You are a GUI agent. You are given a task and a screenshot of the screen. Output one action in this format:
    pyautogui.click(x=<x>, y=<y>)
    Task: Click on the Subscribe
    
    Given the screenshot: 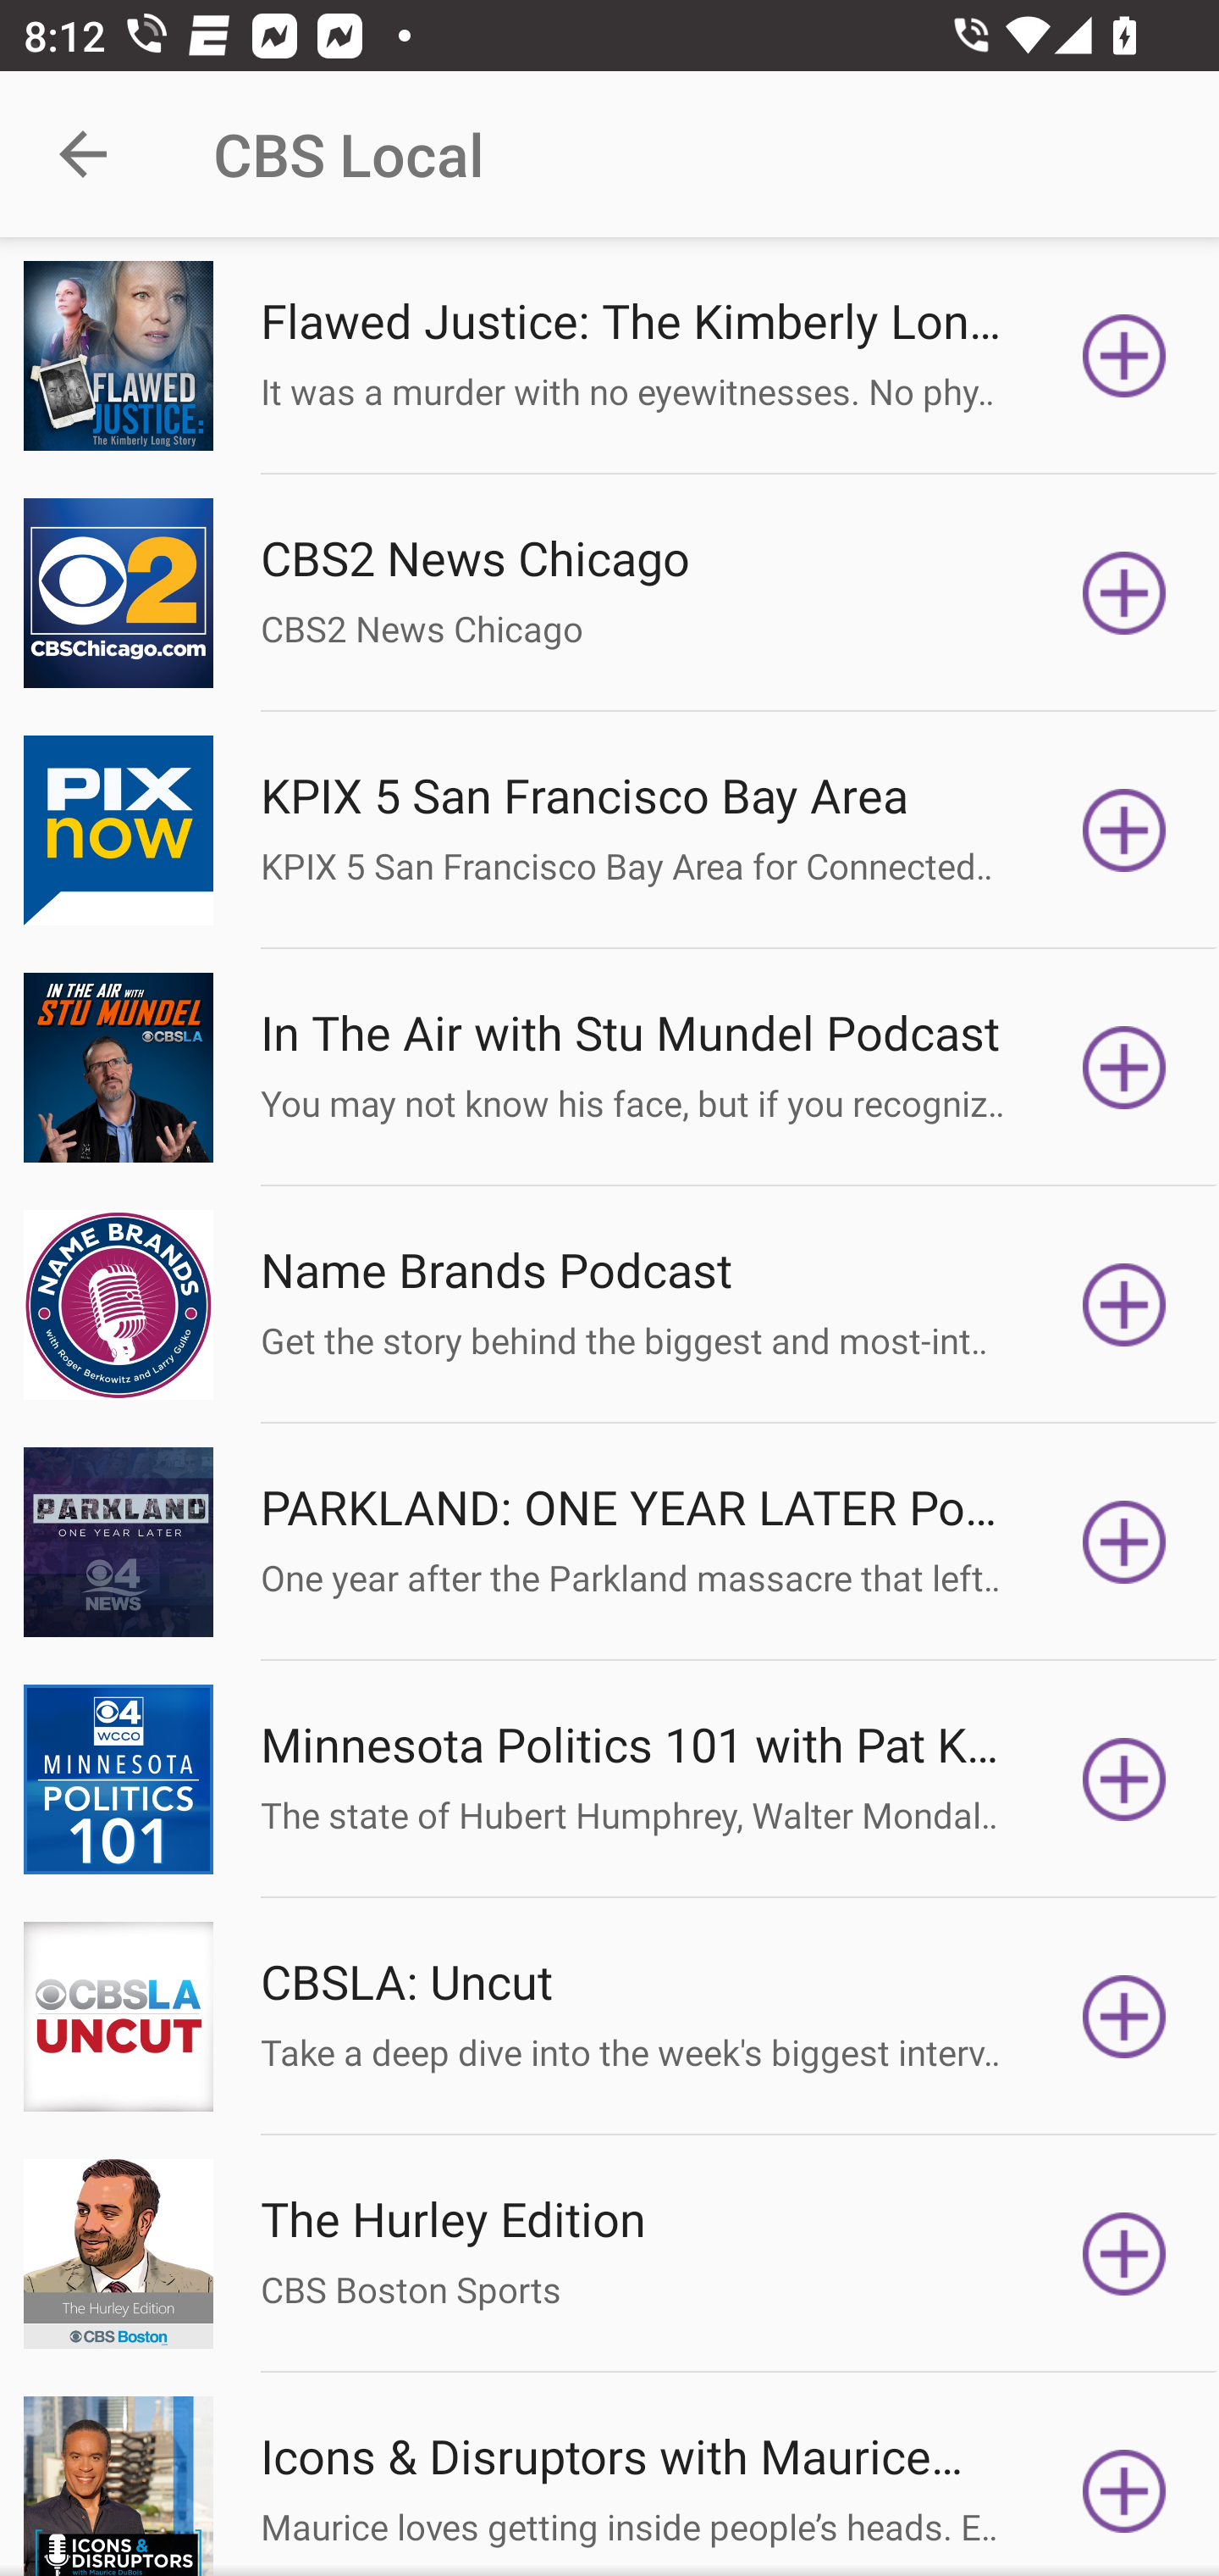 What is the action you would take?
    pyautogui.click(x=1124, y=2017)
    